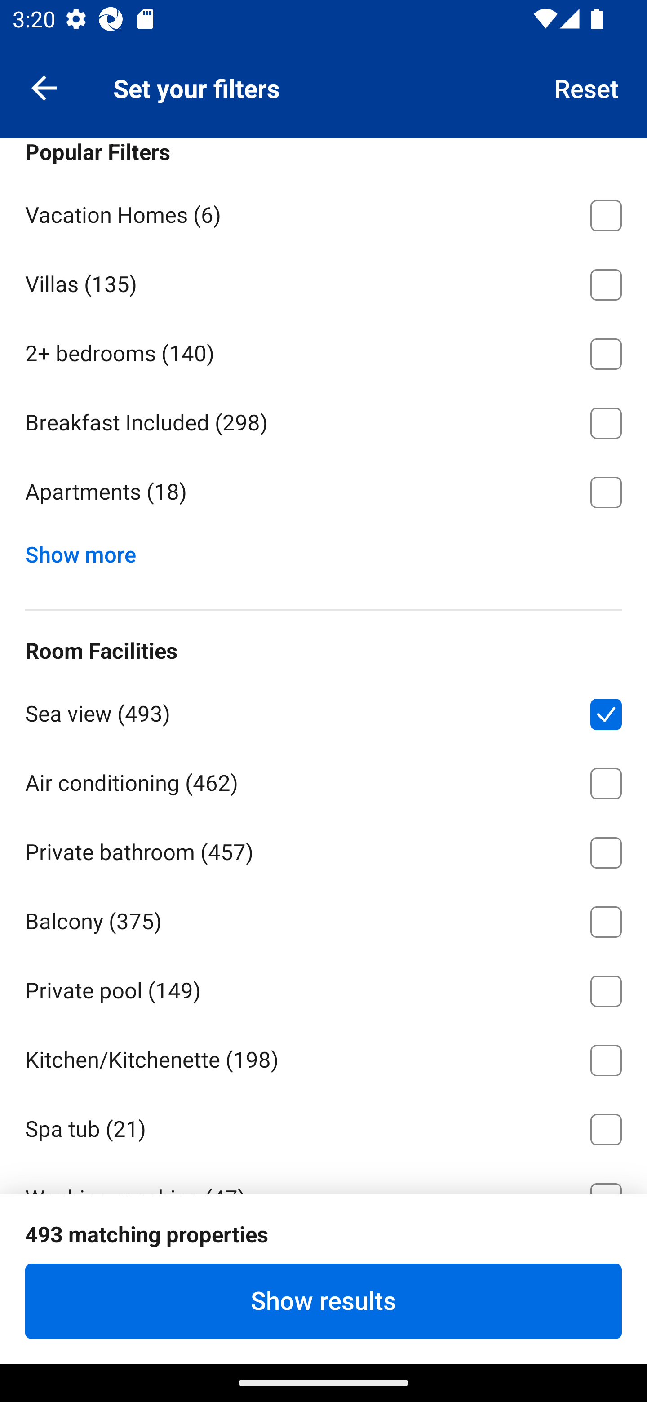 The width and height of the screenshot is (647, 1402). What do you see at coordinates (87, 550) in the screenshot?
I see `Show more` at bounding box center [87, 550].